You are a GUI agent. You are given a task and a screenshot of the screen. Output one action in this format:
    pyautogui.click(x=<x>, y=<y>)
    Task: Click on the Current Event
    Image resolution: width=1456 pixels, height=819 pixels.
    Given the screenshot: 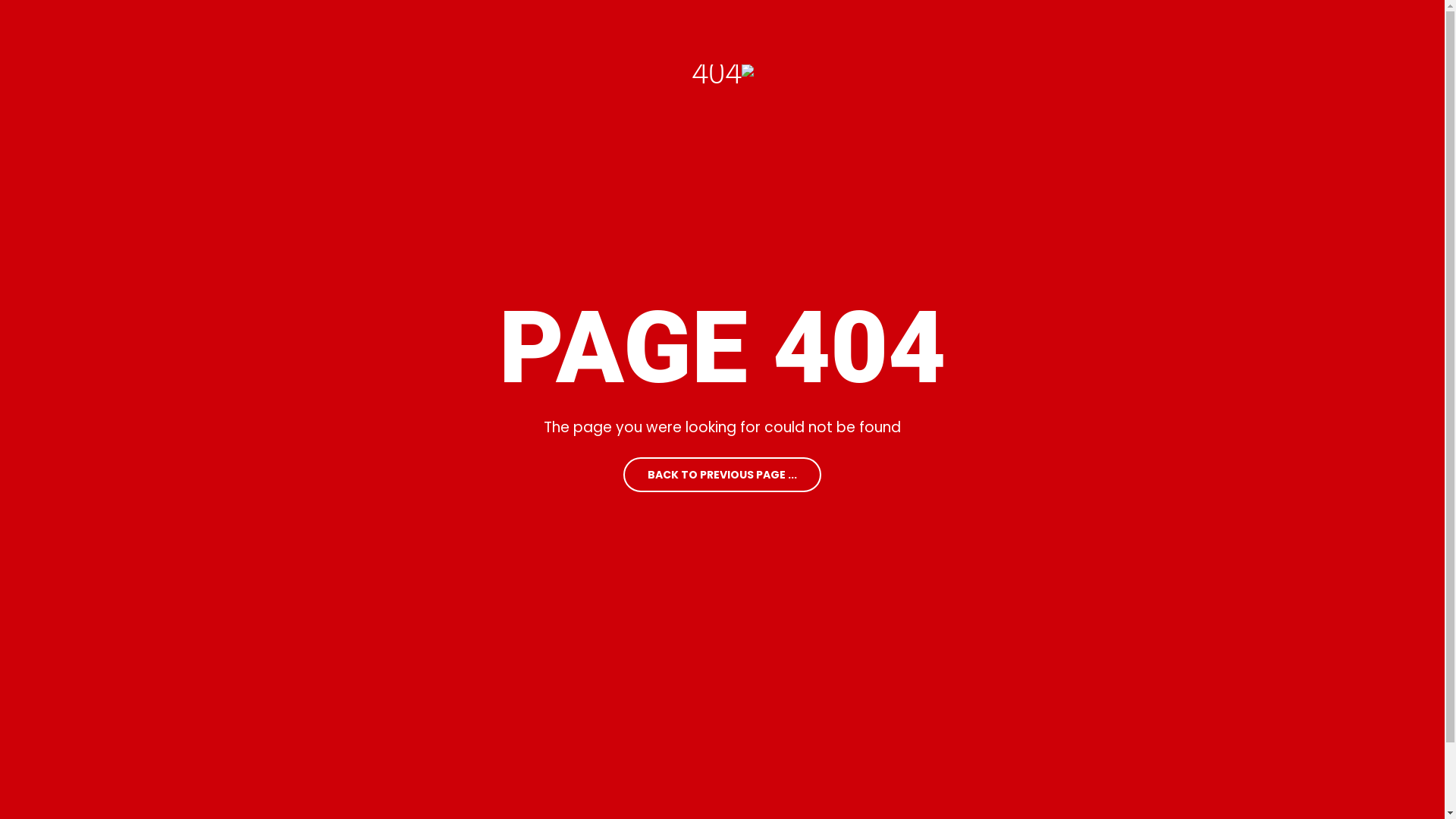 What is the action you would take?
    pyautogui.click(x=889, y=671)
    